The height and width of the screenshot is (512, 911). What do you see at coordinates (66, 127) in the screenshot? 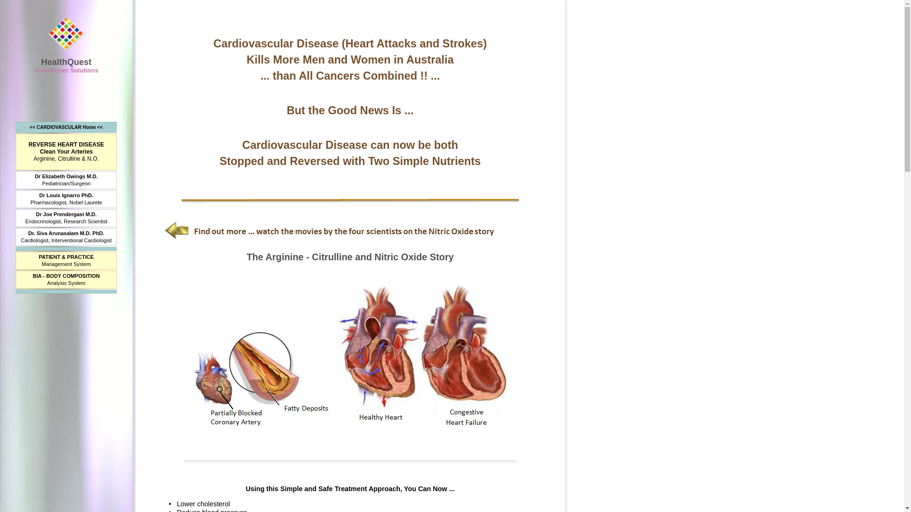
I see `<< CARDIOVASCULAR Home <<` at bounding box center [66, 127].